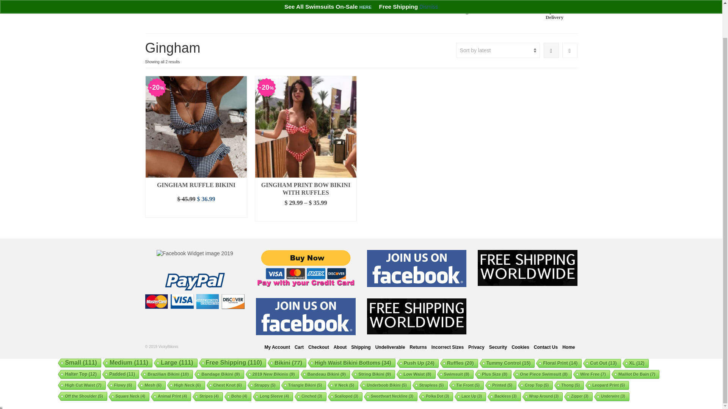 This screenshot has height=409, width=728. I want to click on Cart, so click(299, 347).